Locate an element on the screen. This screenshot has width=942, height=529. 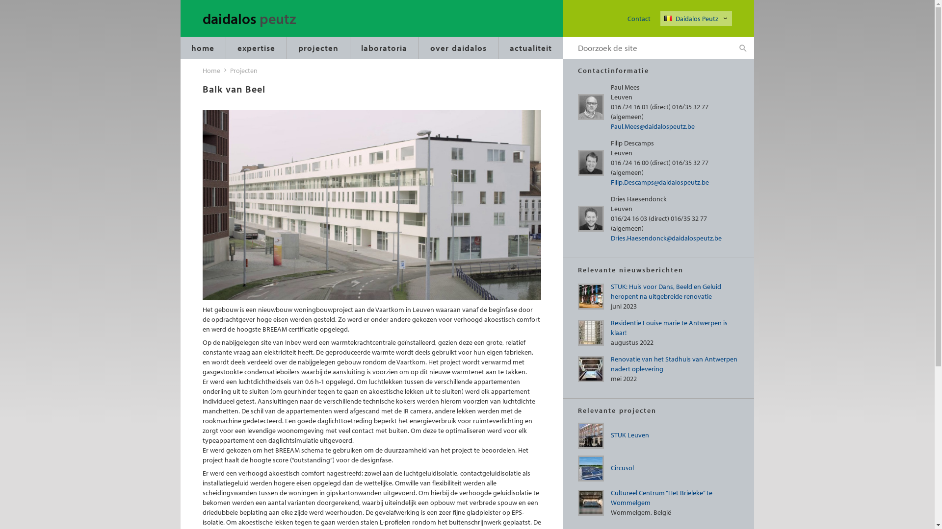
Circusol is located at coordinates (622, 468).